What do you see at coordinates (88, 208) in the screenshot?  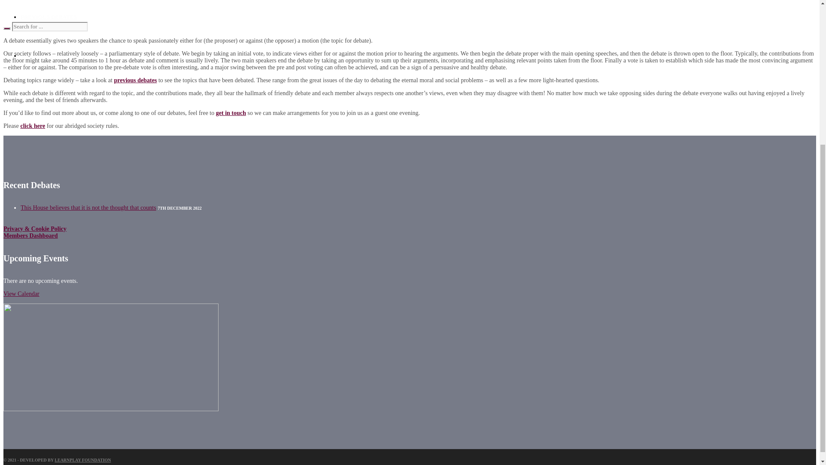 I see `This House believes that it is not the thought that counts` at bounding box center [88, 208].